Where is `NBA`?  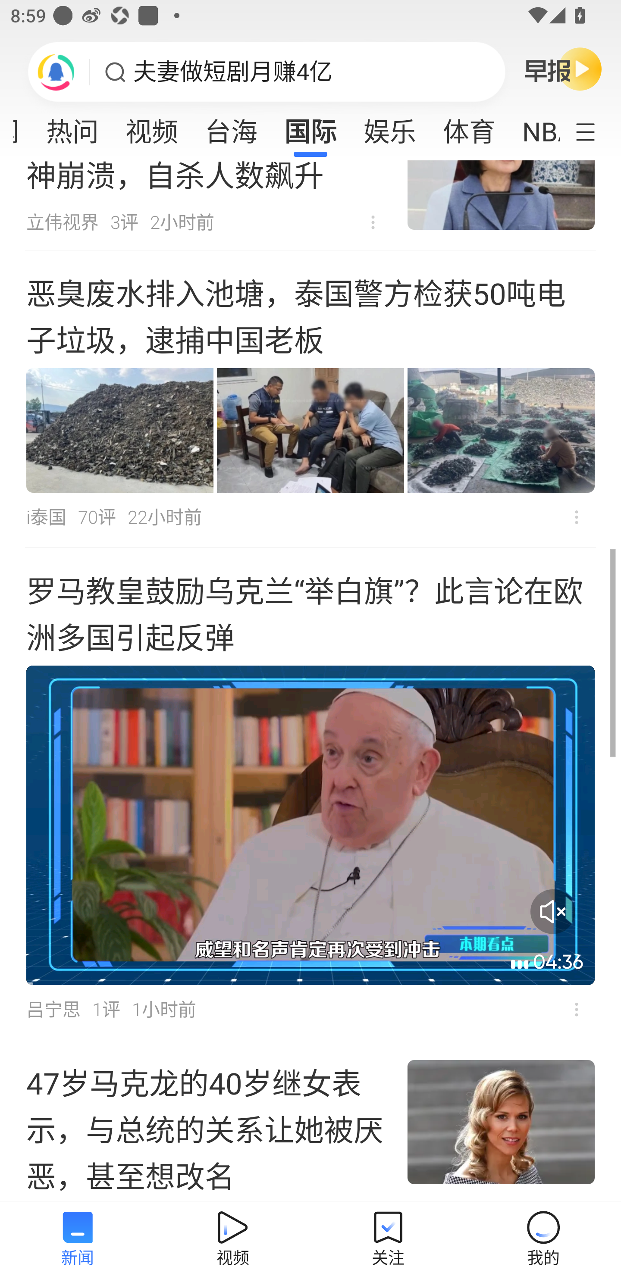
NBA is located at coordinates (534, 127).